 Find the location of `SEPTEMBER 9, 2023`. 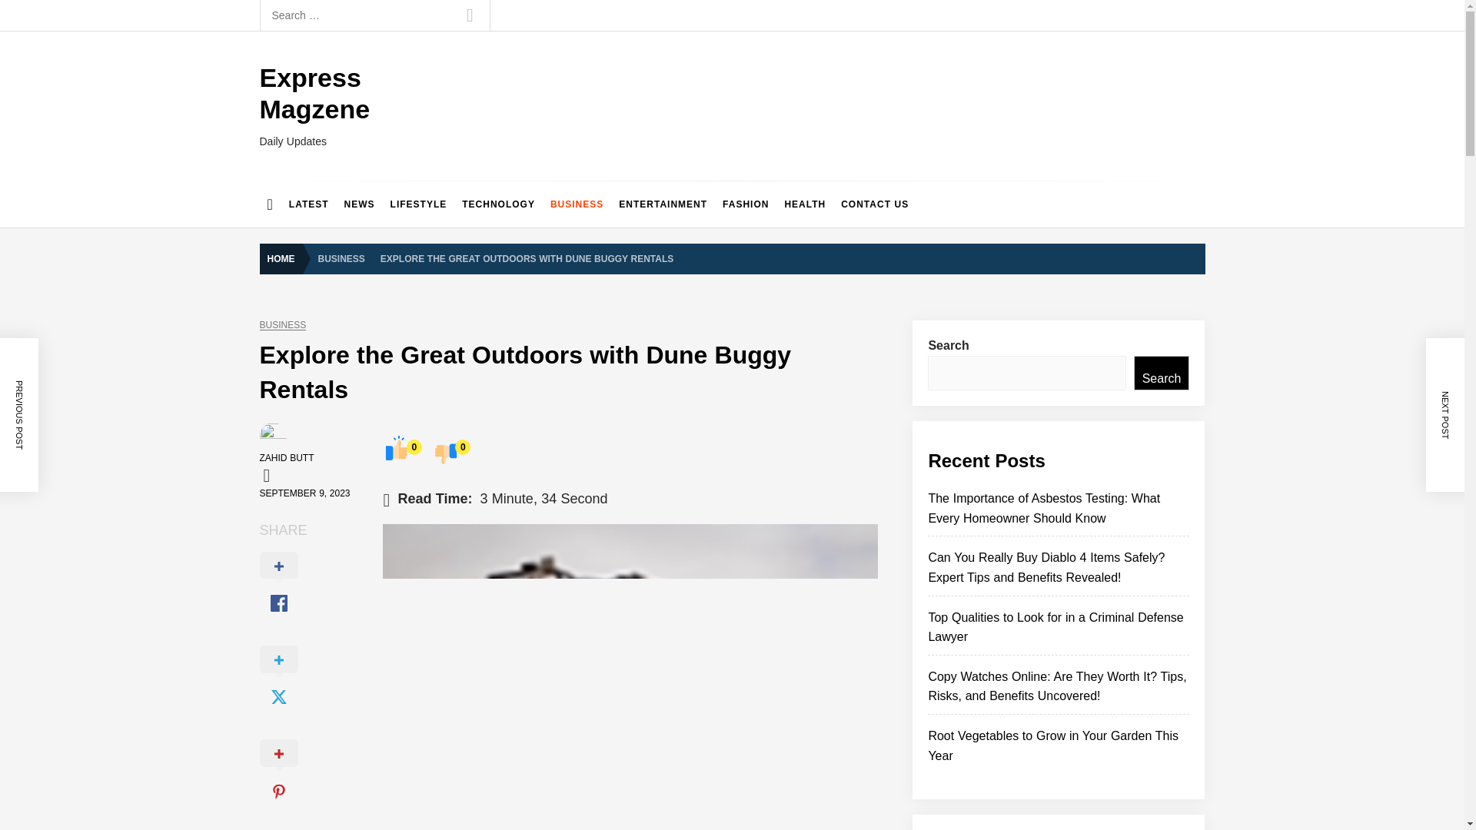

SEPTEMBER 9, 2023 is located at coordinates (304, 493).